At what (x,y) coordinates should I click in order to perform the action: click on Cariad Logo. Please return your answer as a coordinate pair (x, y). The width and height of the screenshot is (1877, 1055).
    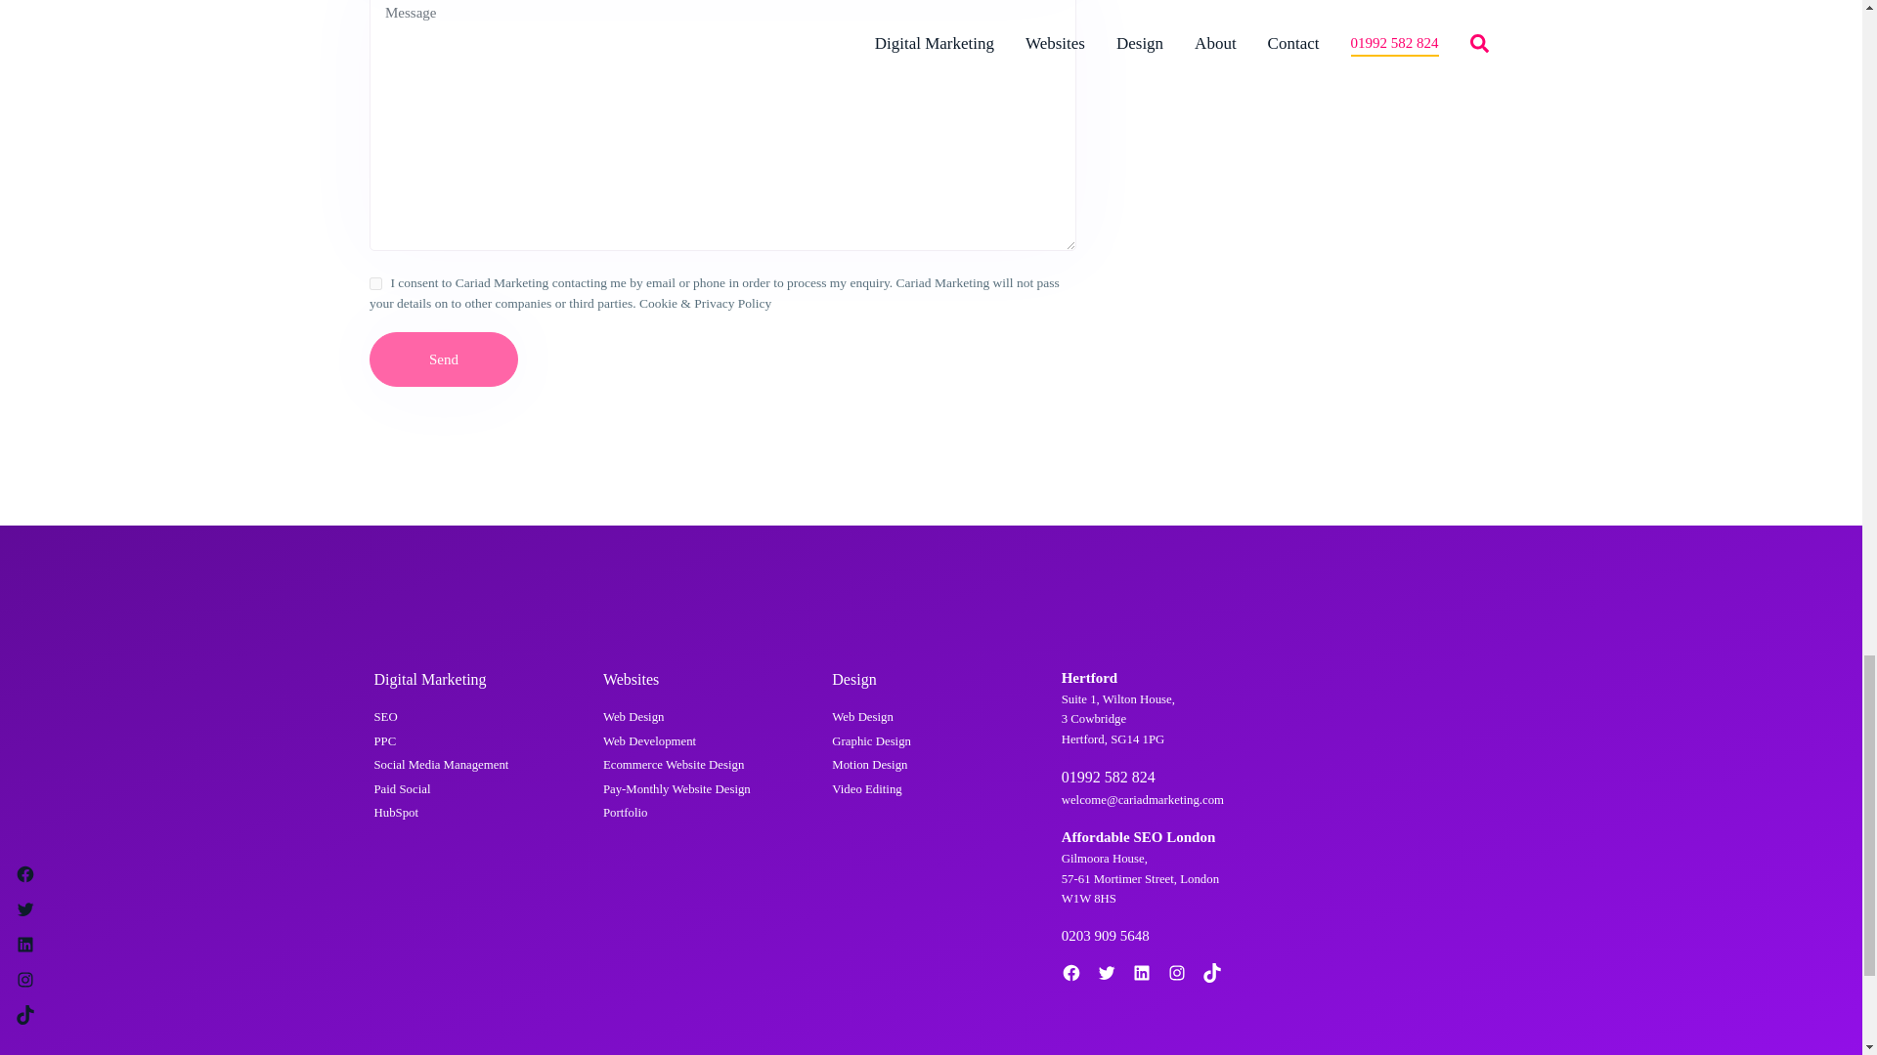
    Looking at the image, I should click on (399, 600).